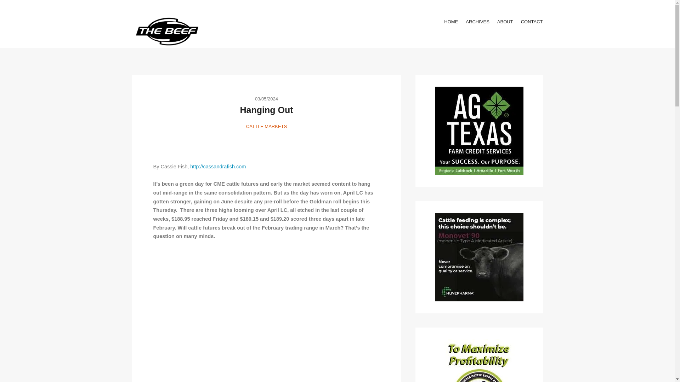  I want to click on The Beef - , so click(167, 31).